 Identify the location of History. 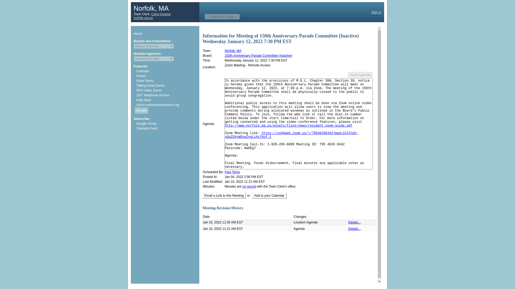
(166, 76).